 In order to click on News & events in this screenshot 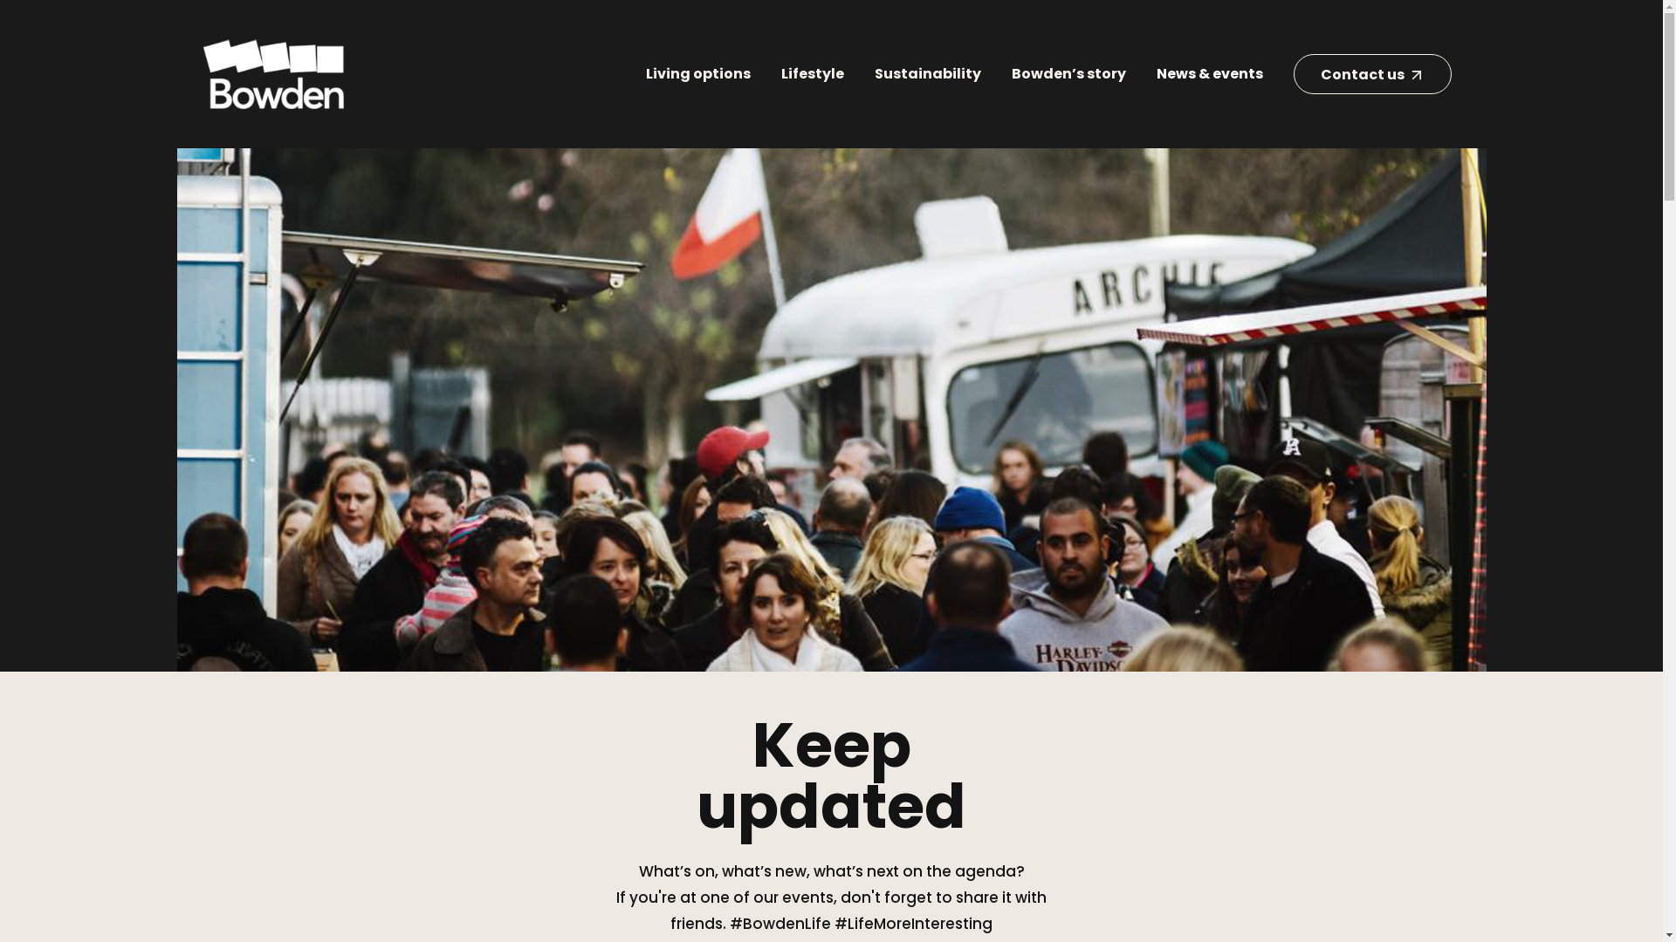, I will do `click(1209, 74)`.